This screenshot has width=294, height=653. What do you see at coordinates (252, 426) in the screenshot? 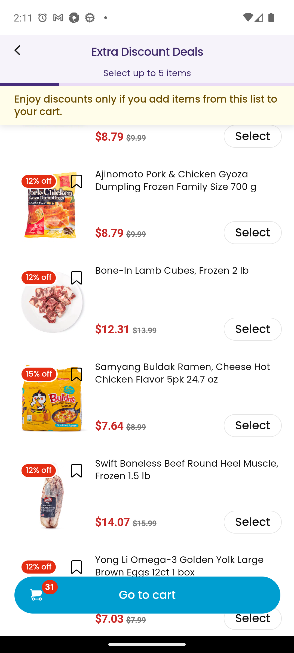
I see `Select` at bounding box center [252, 426].